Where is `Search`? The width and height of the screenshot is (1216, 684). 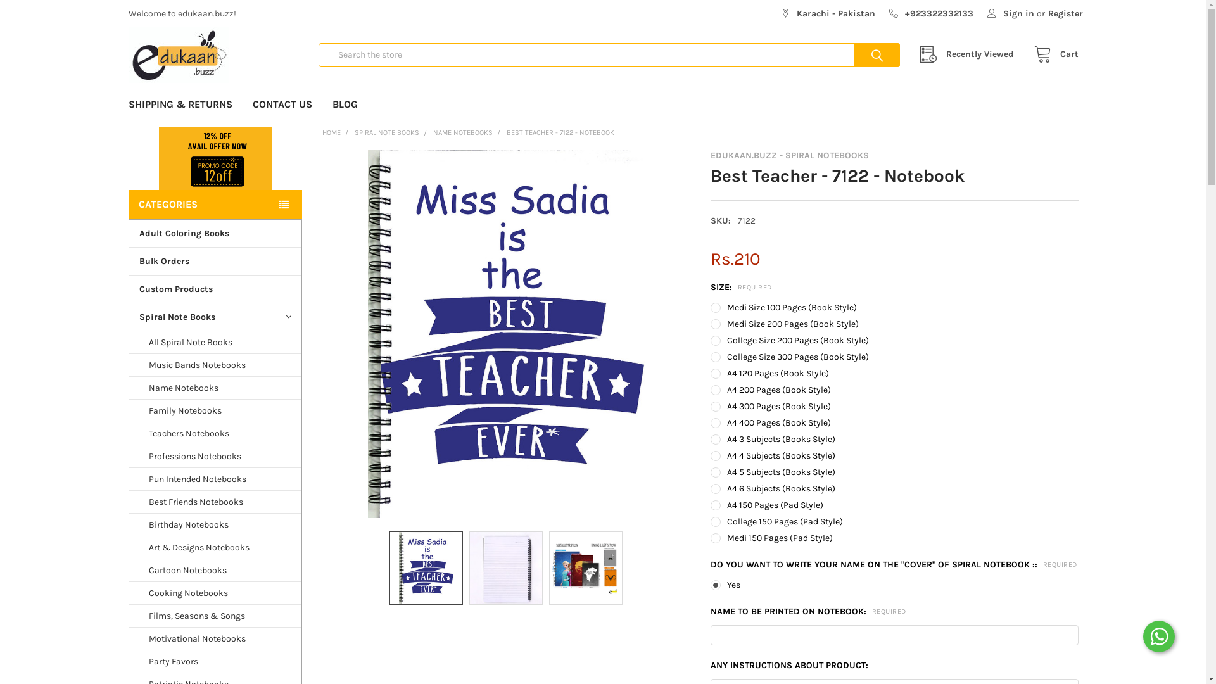
Search is located at coordinates (864, 56).